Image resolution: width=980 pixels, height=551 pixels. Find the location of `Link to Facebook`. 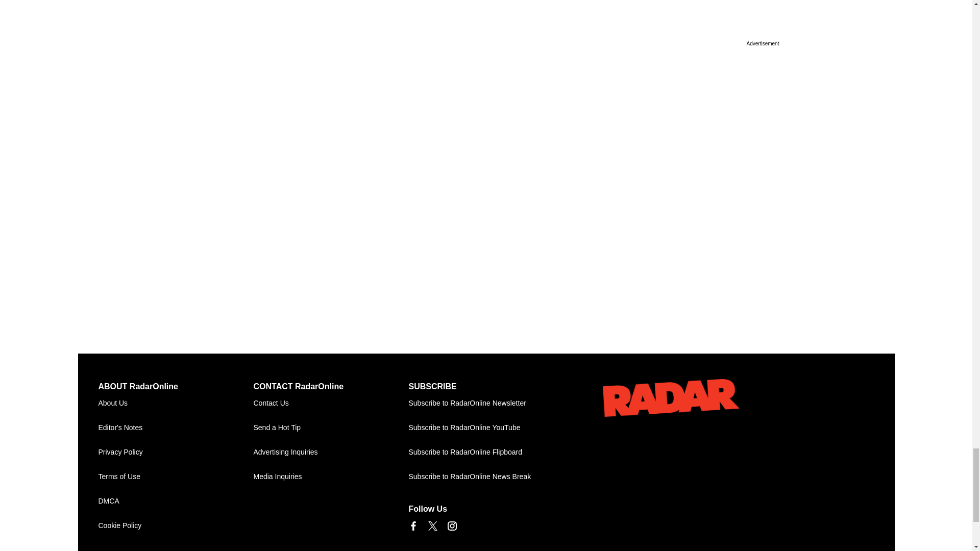

Link to Facebook is located at coordinates (412, 525).